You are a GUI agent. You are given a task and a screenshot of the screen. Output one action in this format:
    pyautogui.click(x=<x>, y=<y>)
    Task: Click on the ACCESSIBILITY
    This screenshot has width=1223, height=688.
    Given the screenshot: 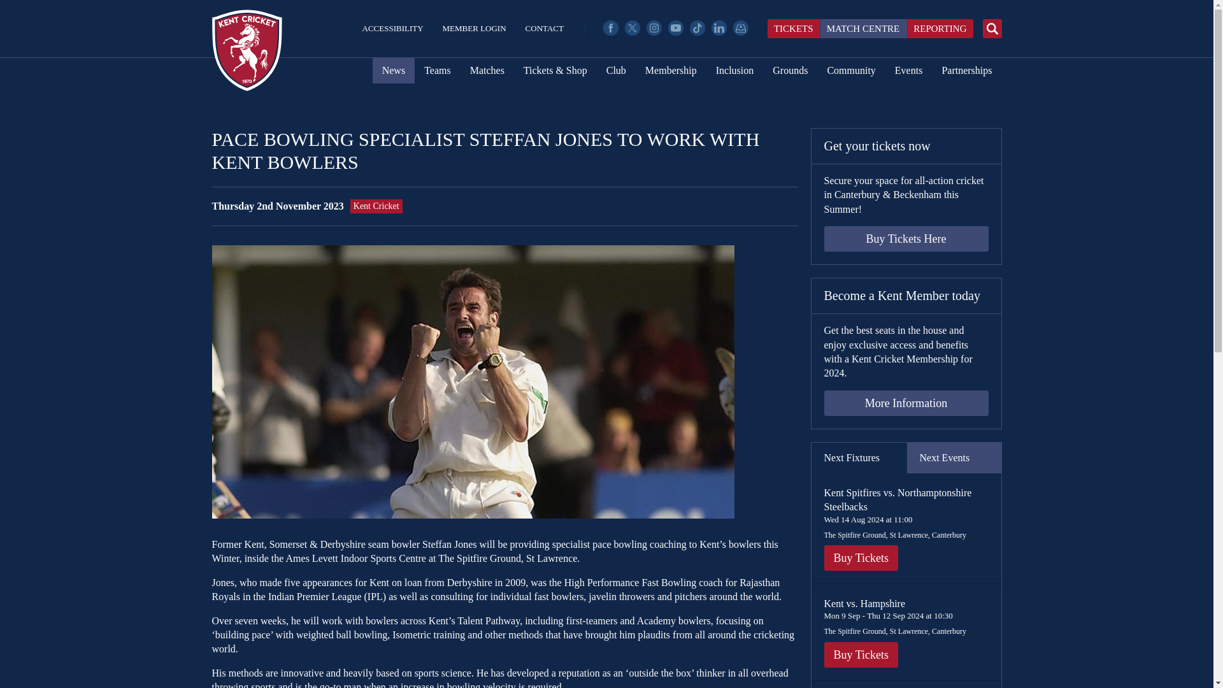 What is the action you would take?
    pyautogui.click(x=392, y=28)
    